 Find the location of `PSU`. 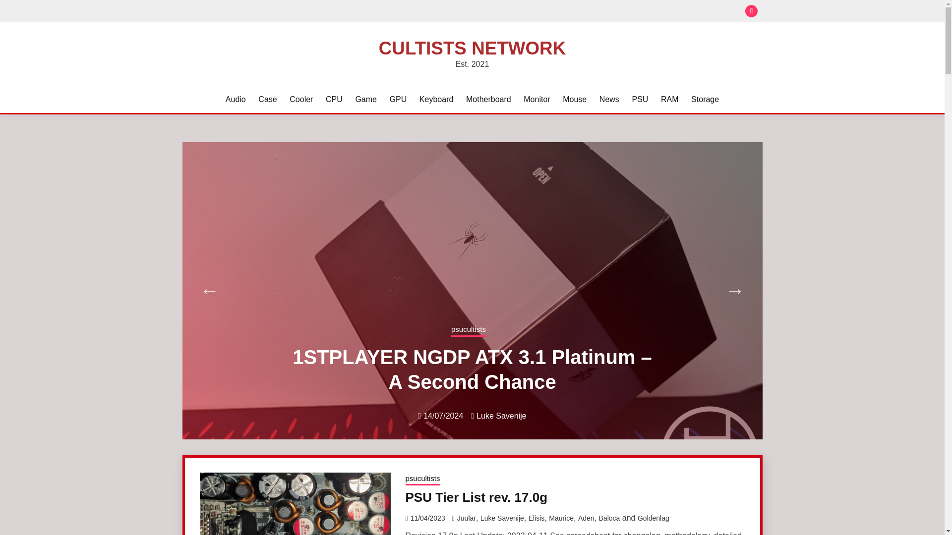

PSU is located at coordinates (640, 99).